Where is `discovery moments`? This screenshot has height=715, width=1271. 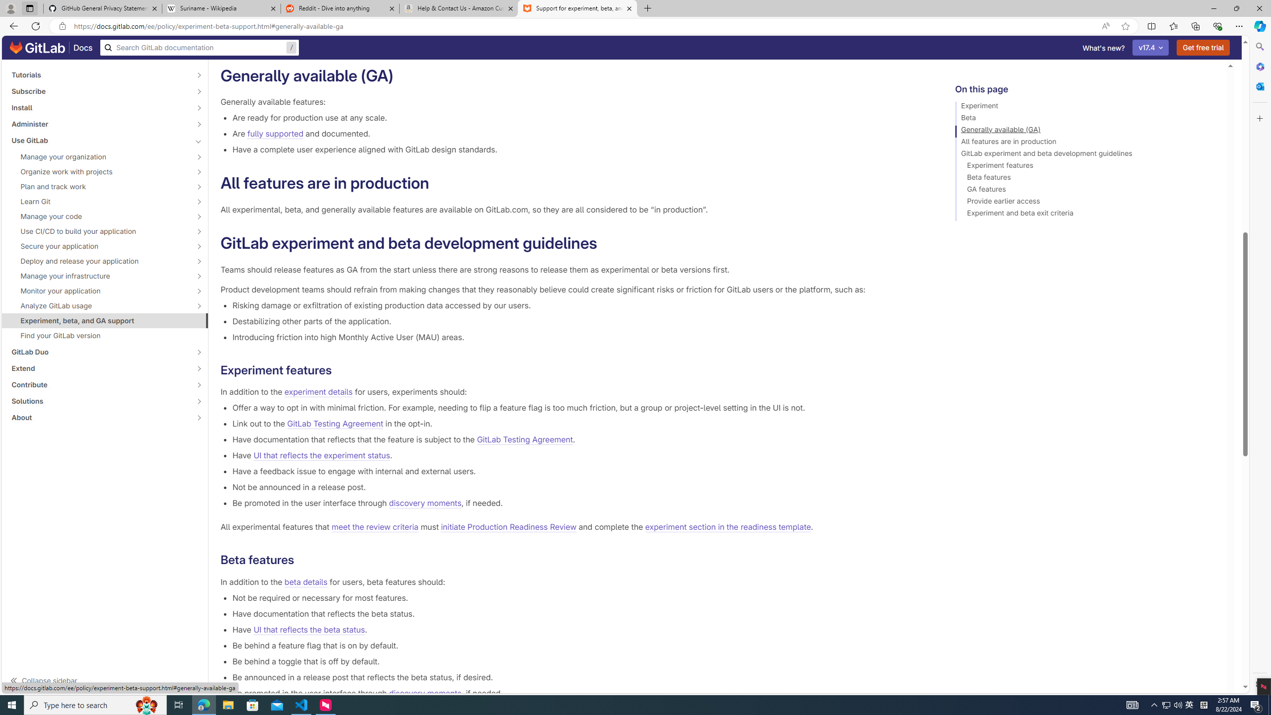 discovery moments is located at coordinates (425, 693).